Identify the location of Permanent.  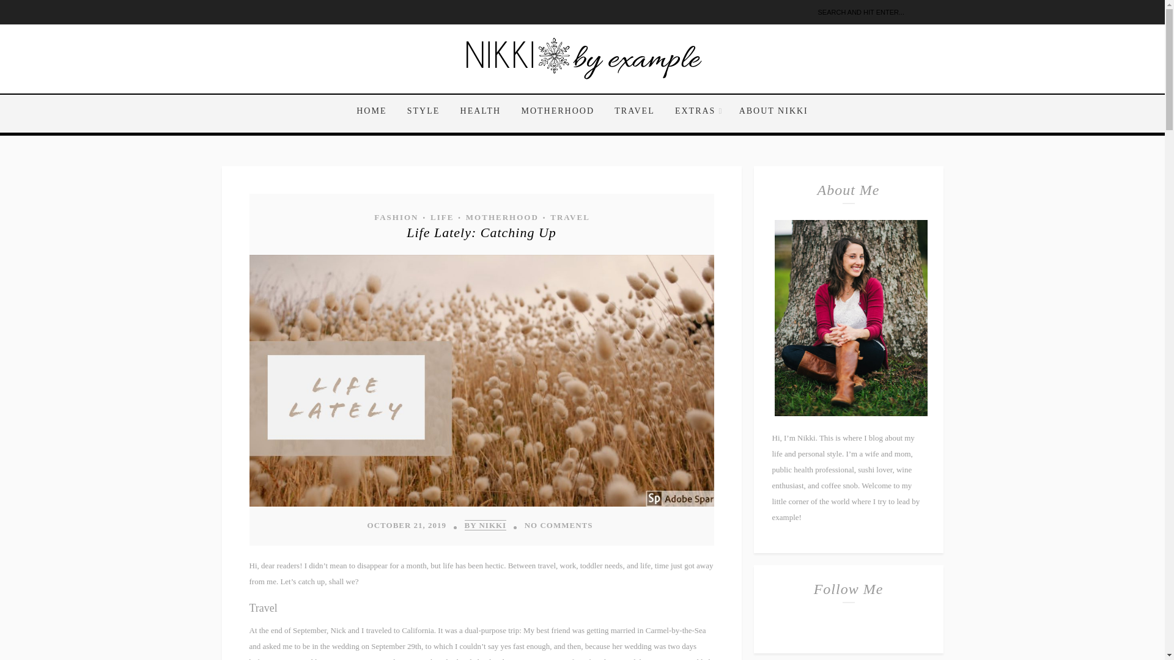
(481, 504).